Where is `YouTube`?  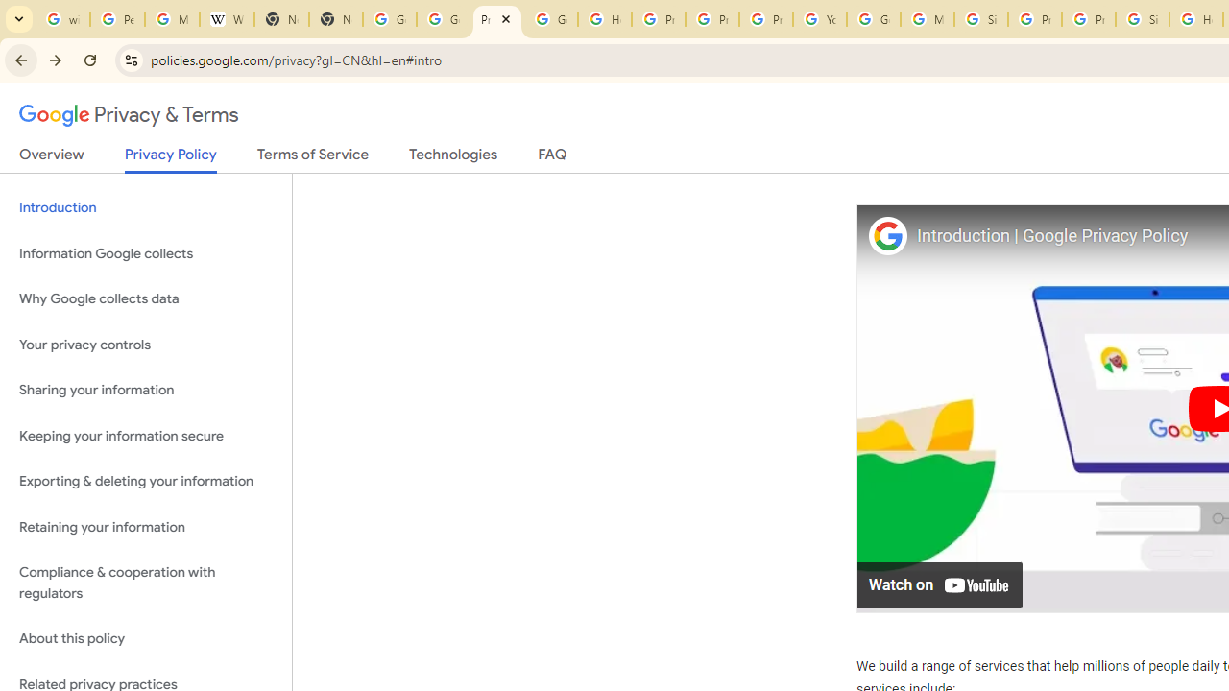
YouTube is located at coordinates (819, 19).